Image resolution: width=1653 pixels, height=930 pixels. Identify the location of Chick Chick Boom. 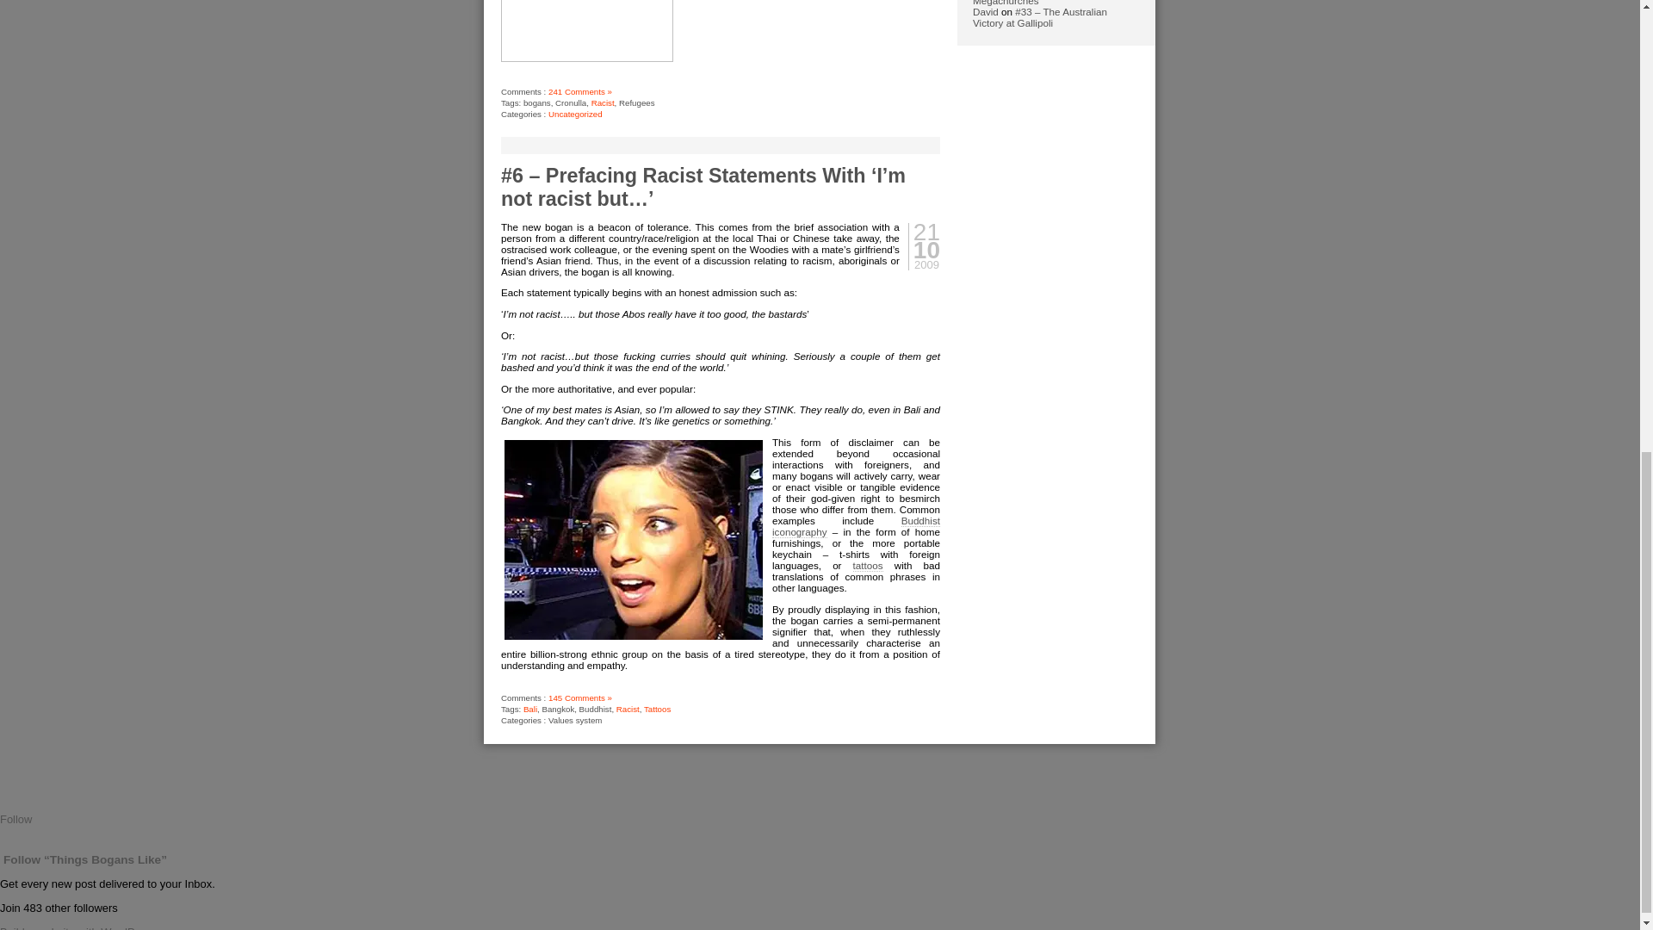
(634, 539).